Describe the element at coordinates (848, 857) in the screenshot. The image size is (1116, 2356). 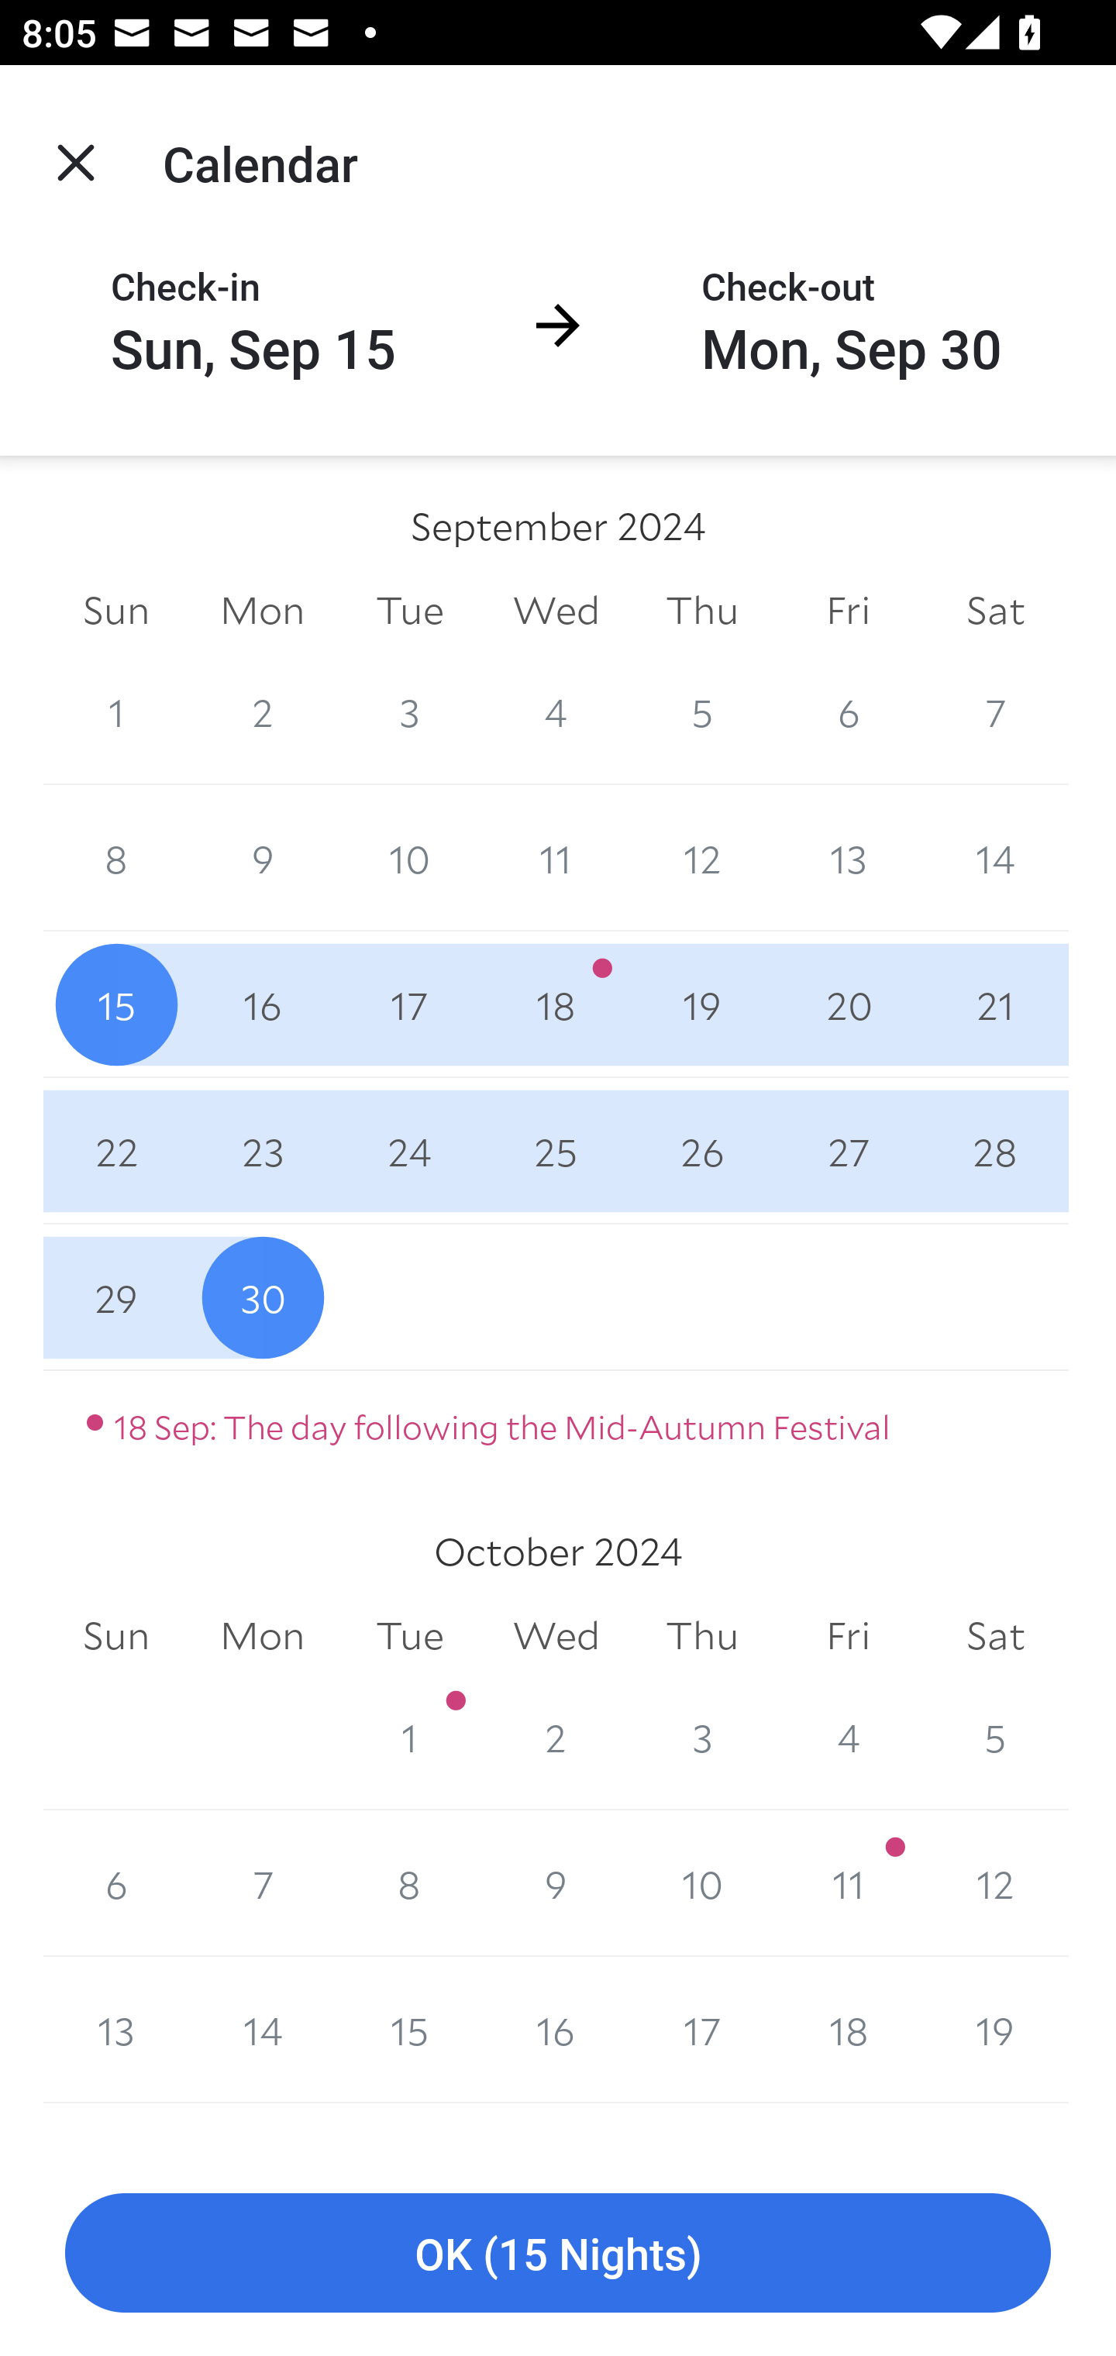
I see `13 13 September 2024` at that location.